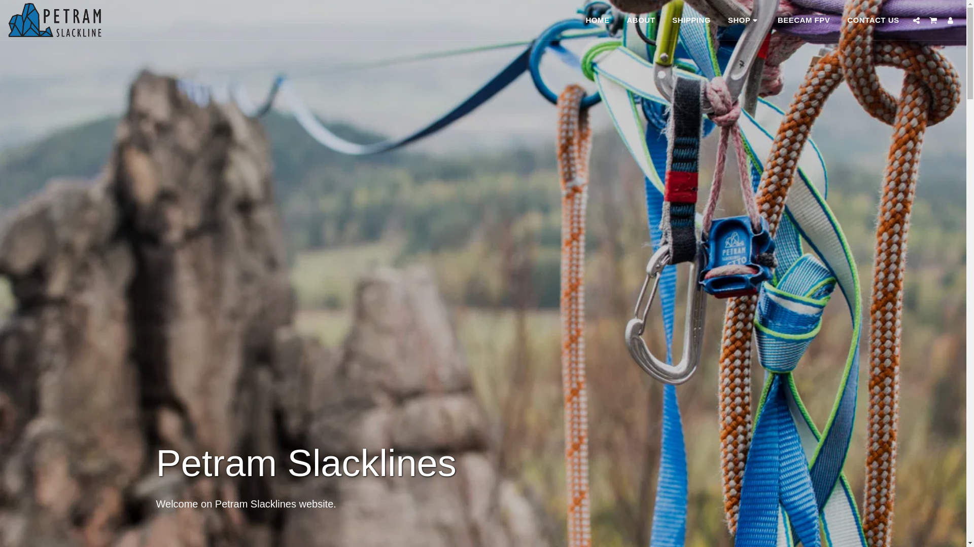 The width and height of the screenshot is (974, 547). Describe the element at coordinates (804, 19) in the screenshot. I see `BEECAM FPV` at that location.